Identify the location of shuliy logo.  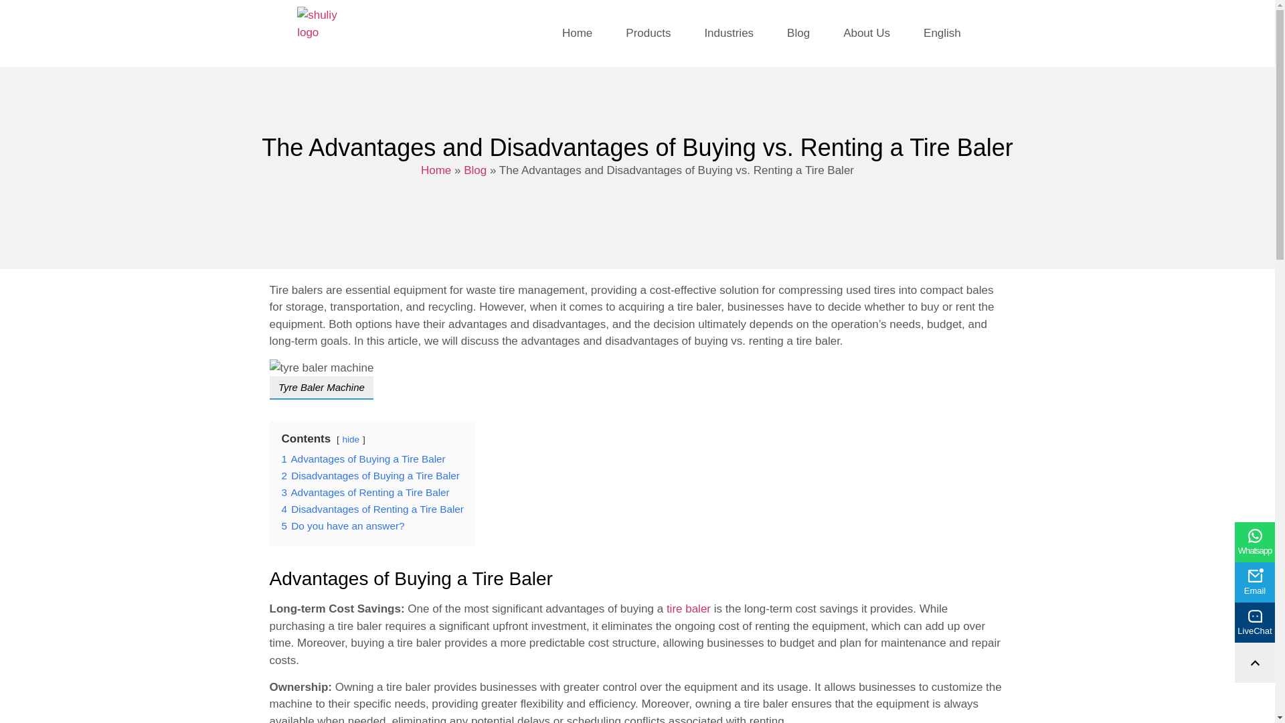
(324, 33).